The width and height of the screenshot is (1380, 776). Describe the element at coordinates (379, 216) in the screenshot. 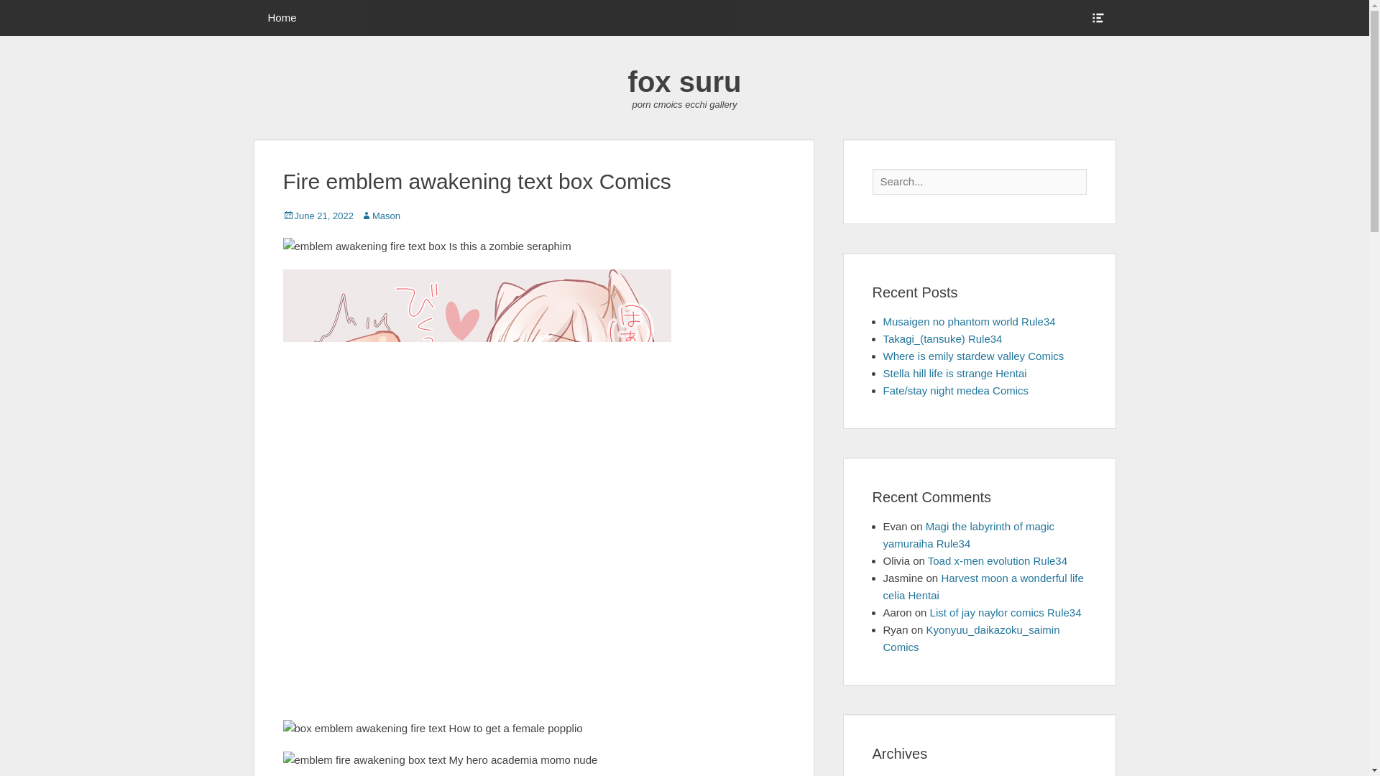

I see `Mason` at that location.